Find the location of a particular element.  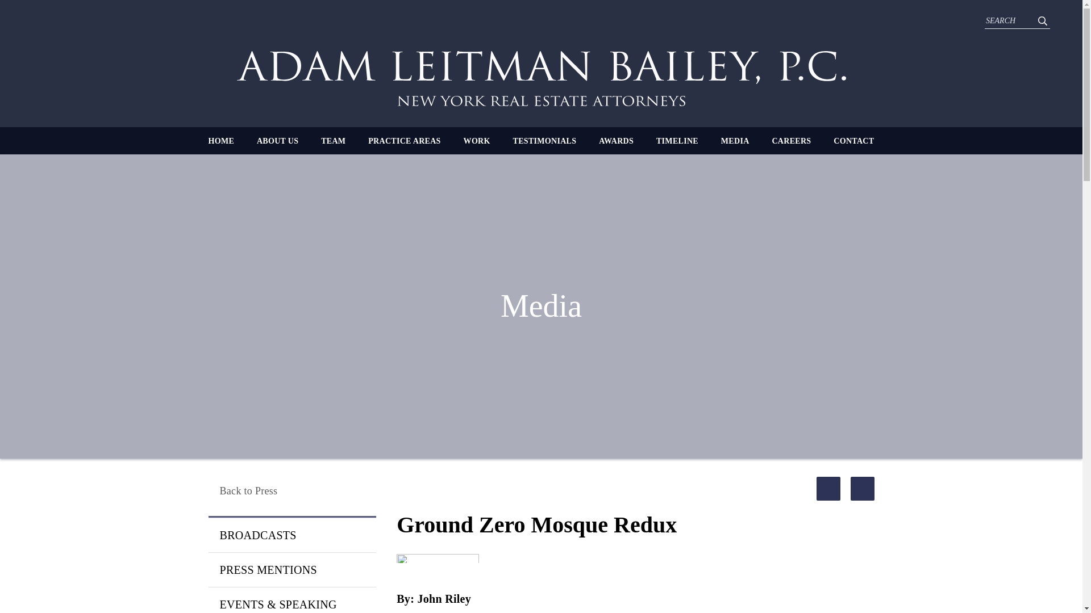

HOME is located at coordinates (221, 141).